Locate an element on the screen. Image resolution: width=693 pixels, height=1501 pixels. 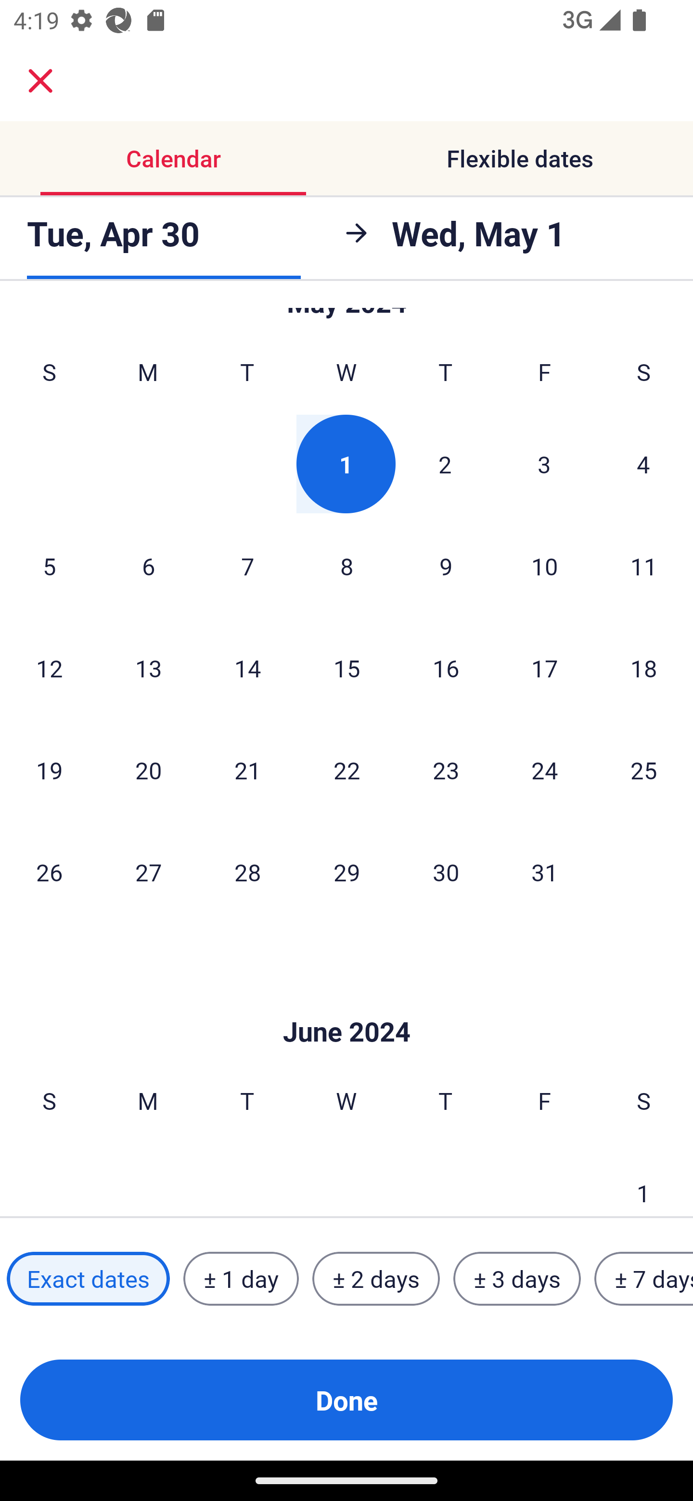
8 Wednesday, May 8, 2024 is located at coordinates (346, 566).